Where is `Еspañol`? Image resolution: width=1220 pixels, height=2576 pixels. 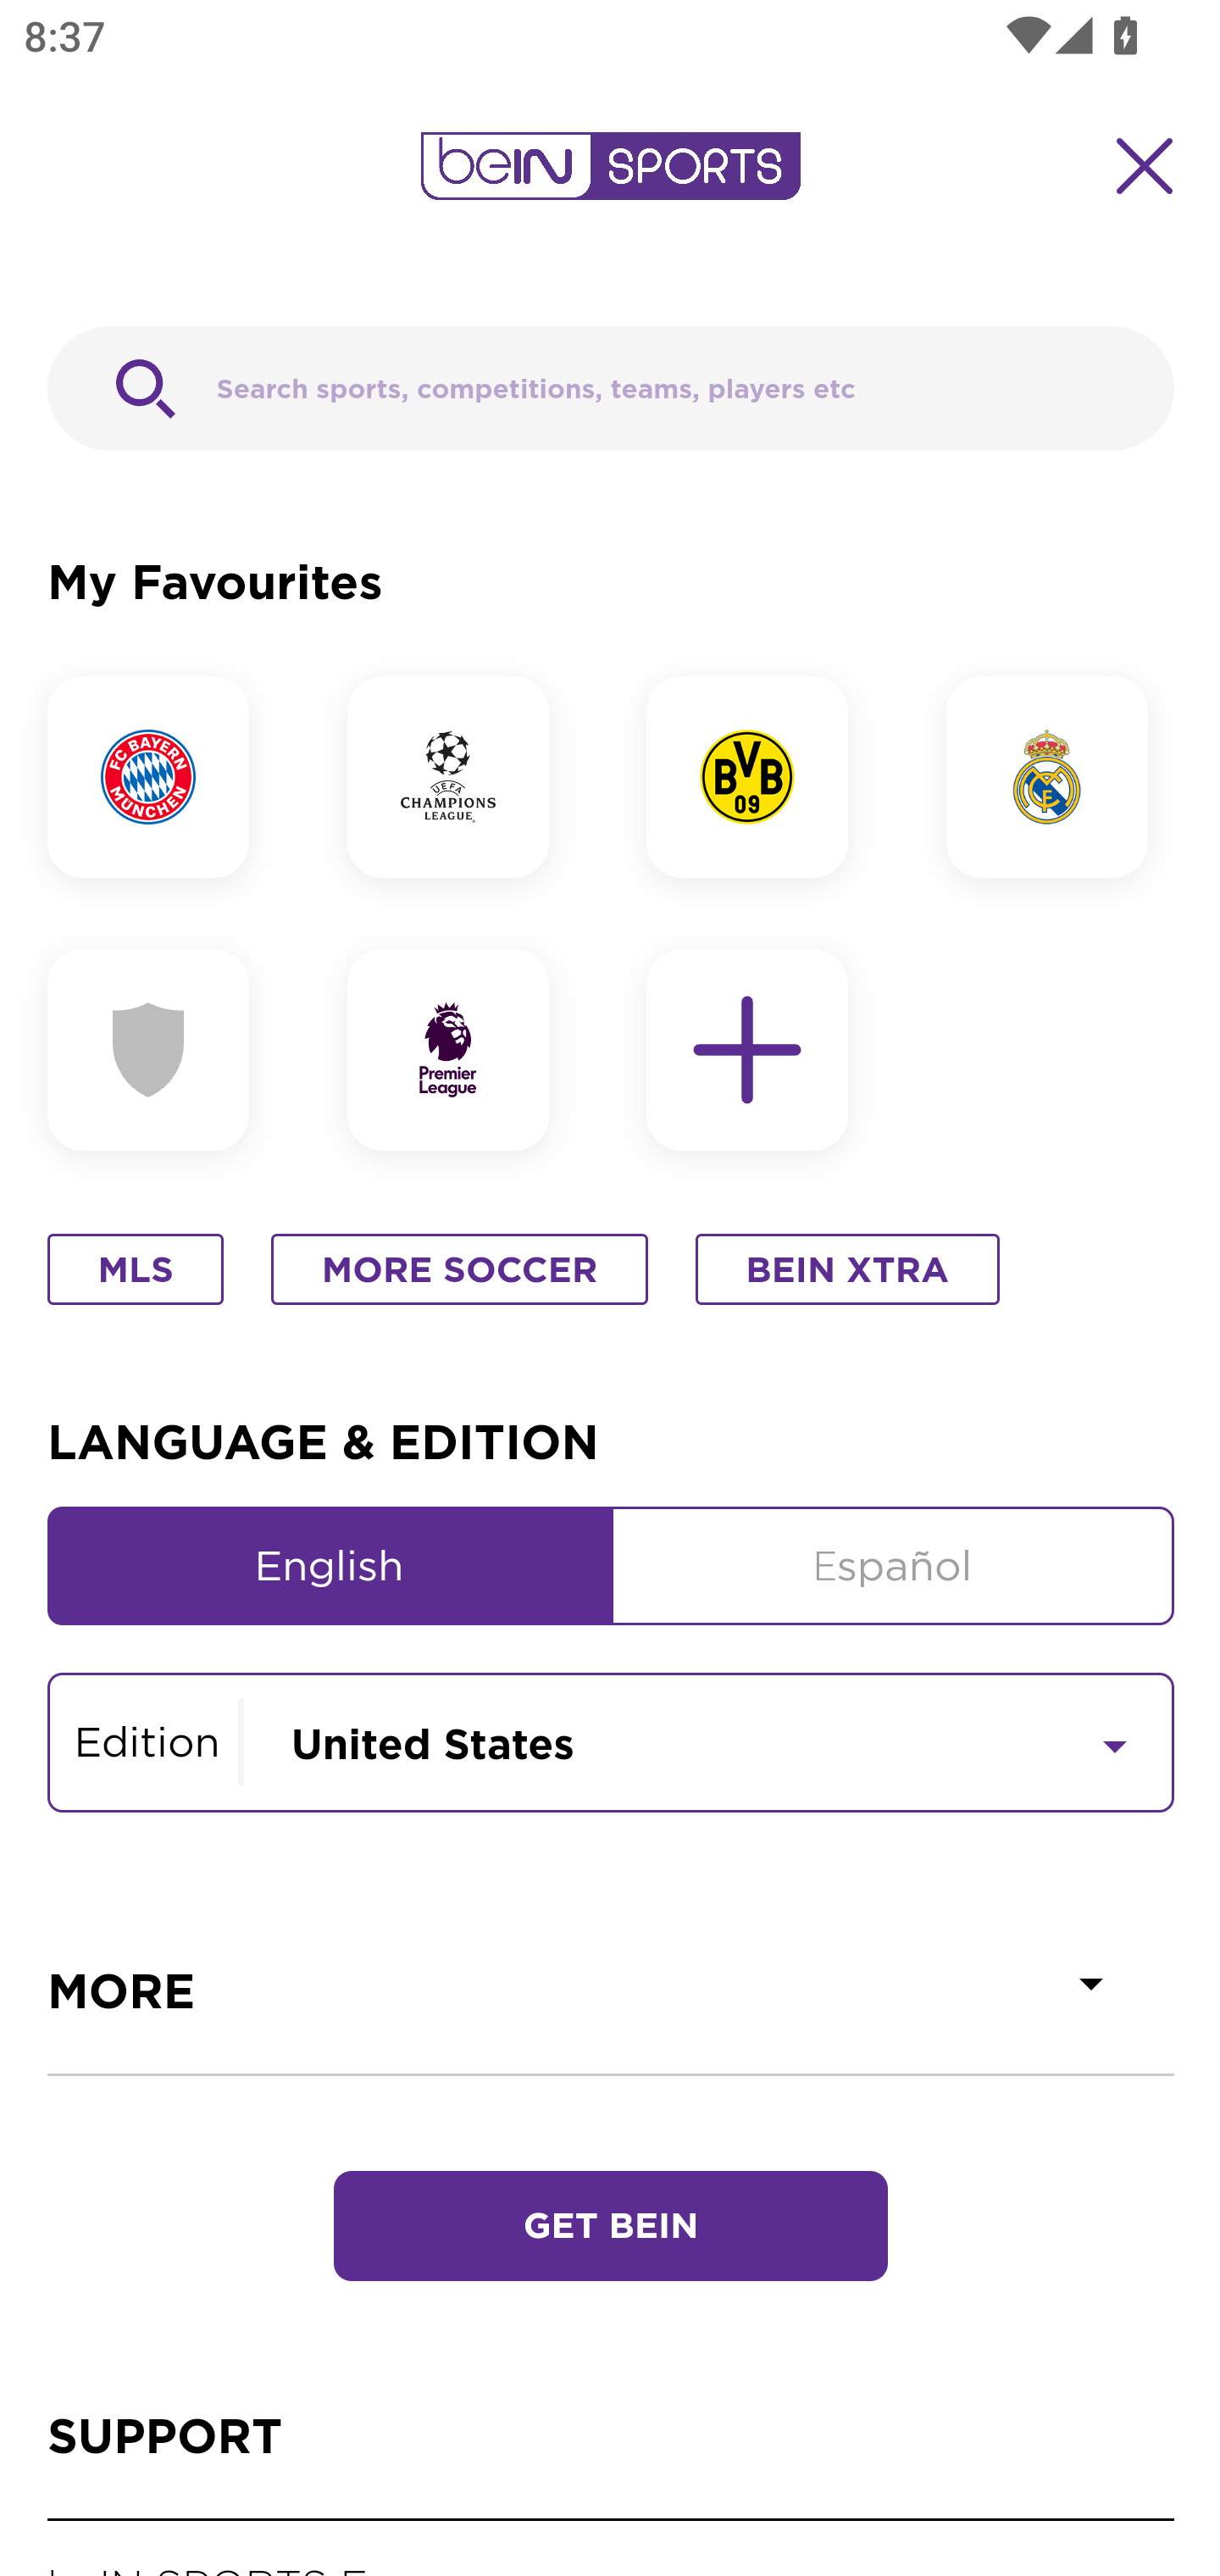 Еspañol is located at coordinates (894, 1566).